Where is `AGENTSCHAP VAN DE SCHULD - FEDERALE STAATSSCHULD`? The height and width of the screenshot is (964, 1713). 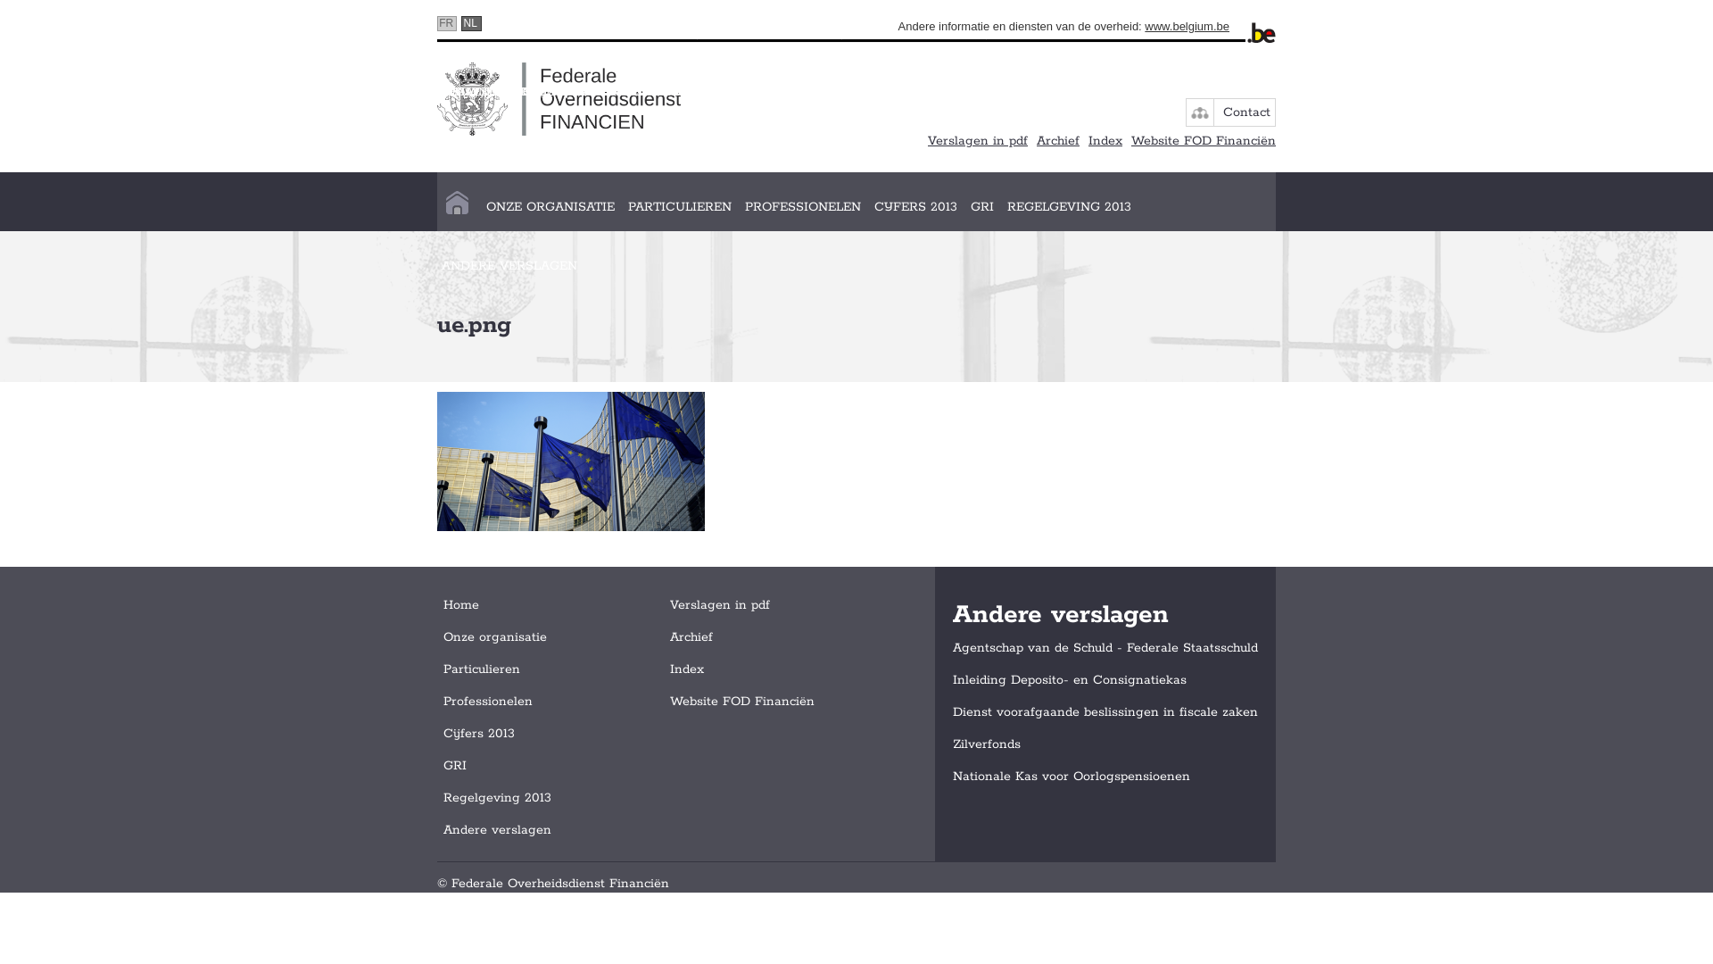
AGENTSCHAP VAN DE SCHULD - FEDERALE STAATSSCHULD is located at coordinates (198, 93).